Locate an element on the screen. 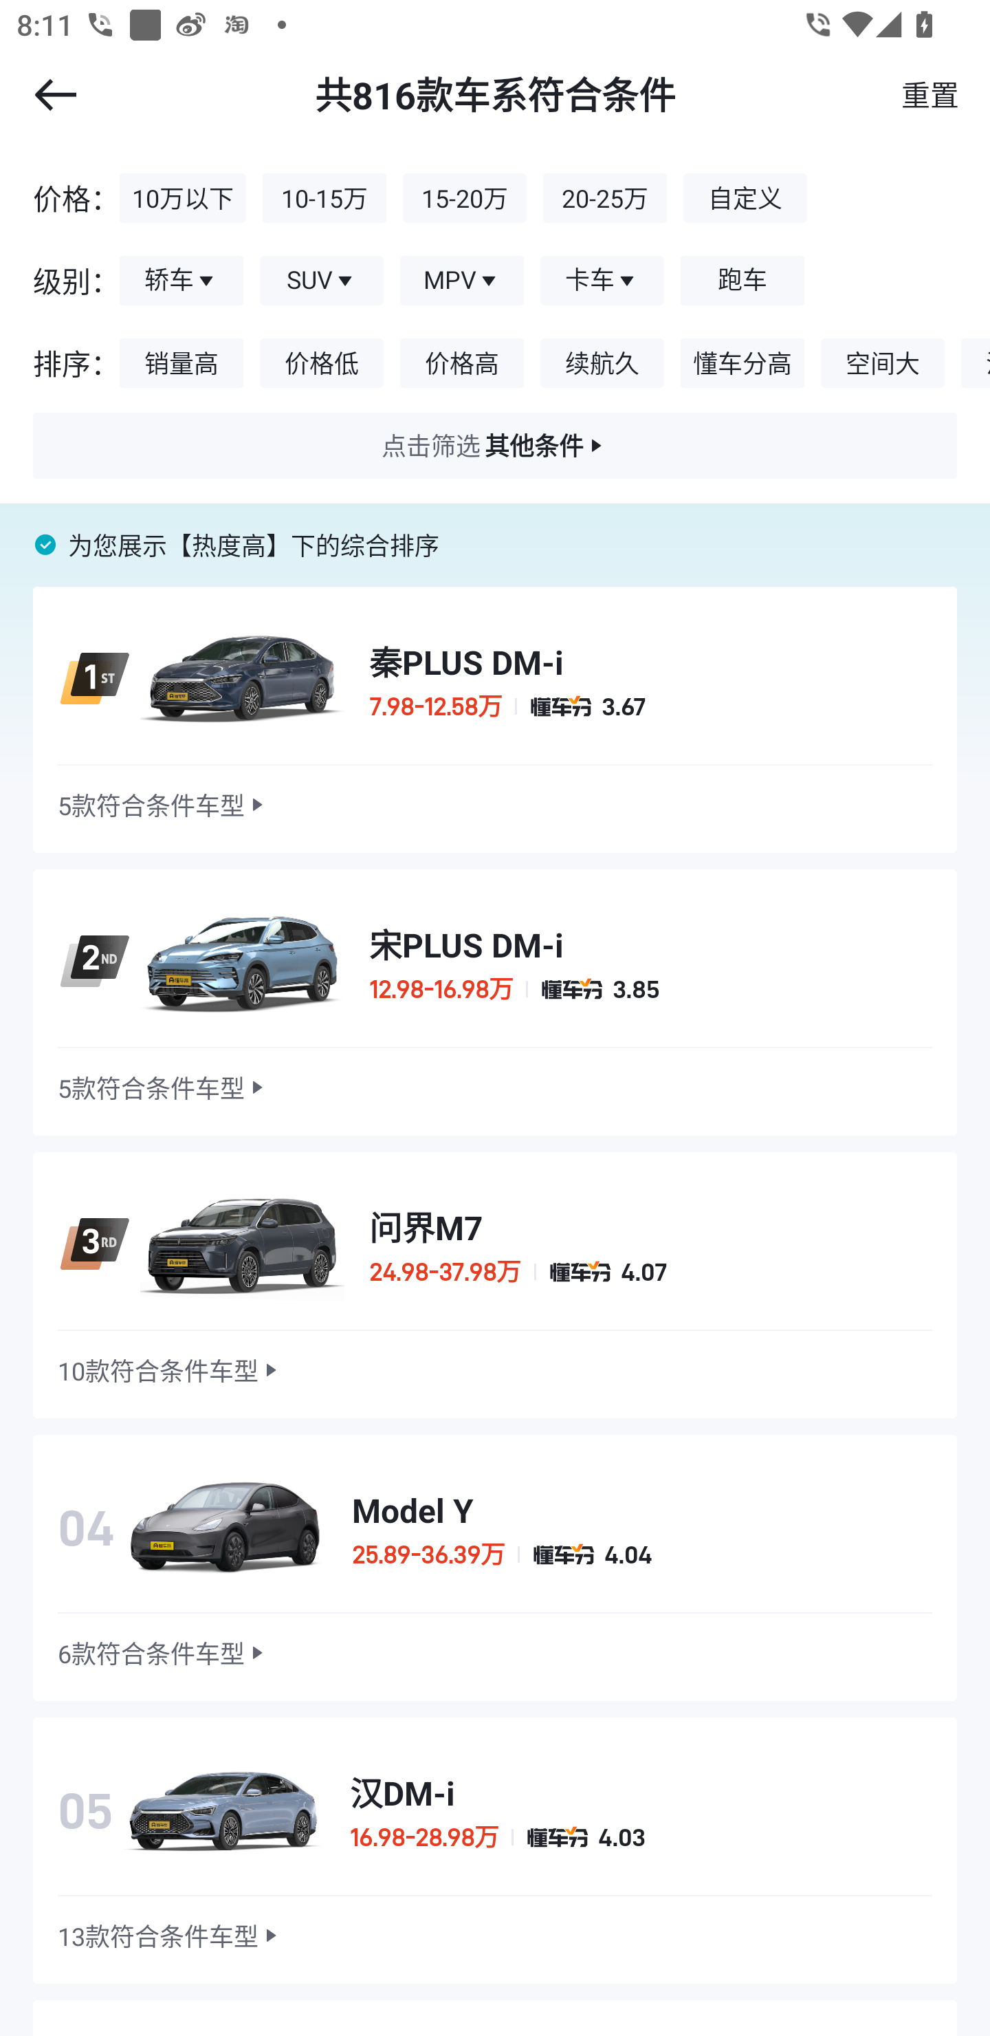  秦PLUS DM-i 7.98-12.58万 3.67 5款符合条件车型  is located at coordinates (495, 719).